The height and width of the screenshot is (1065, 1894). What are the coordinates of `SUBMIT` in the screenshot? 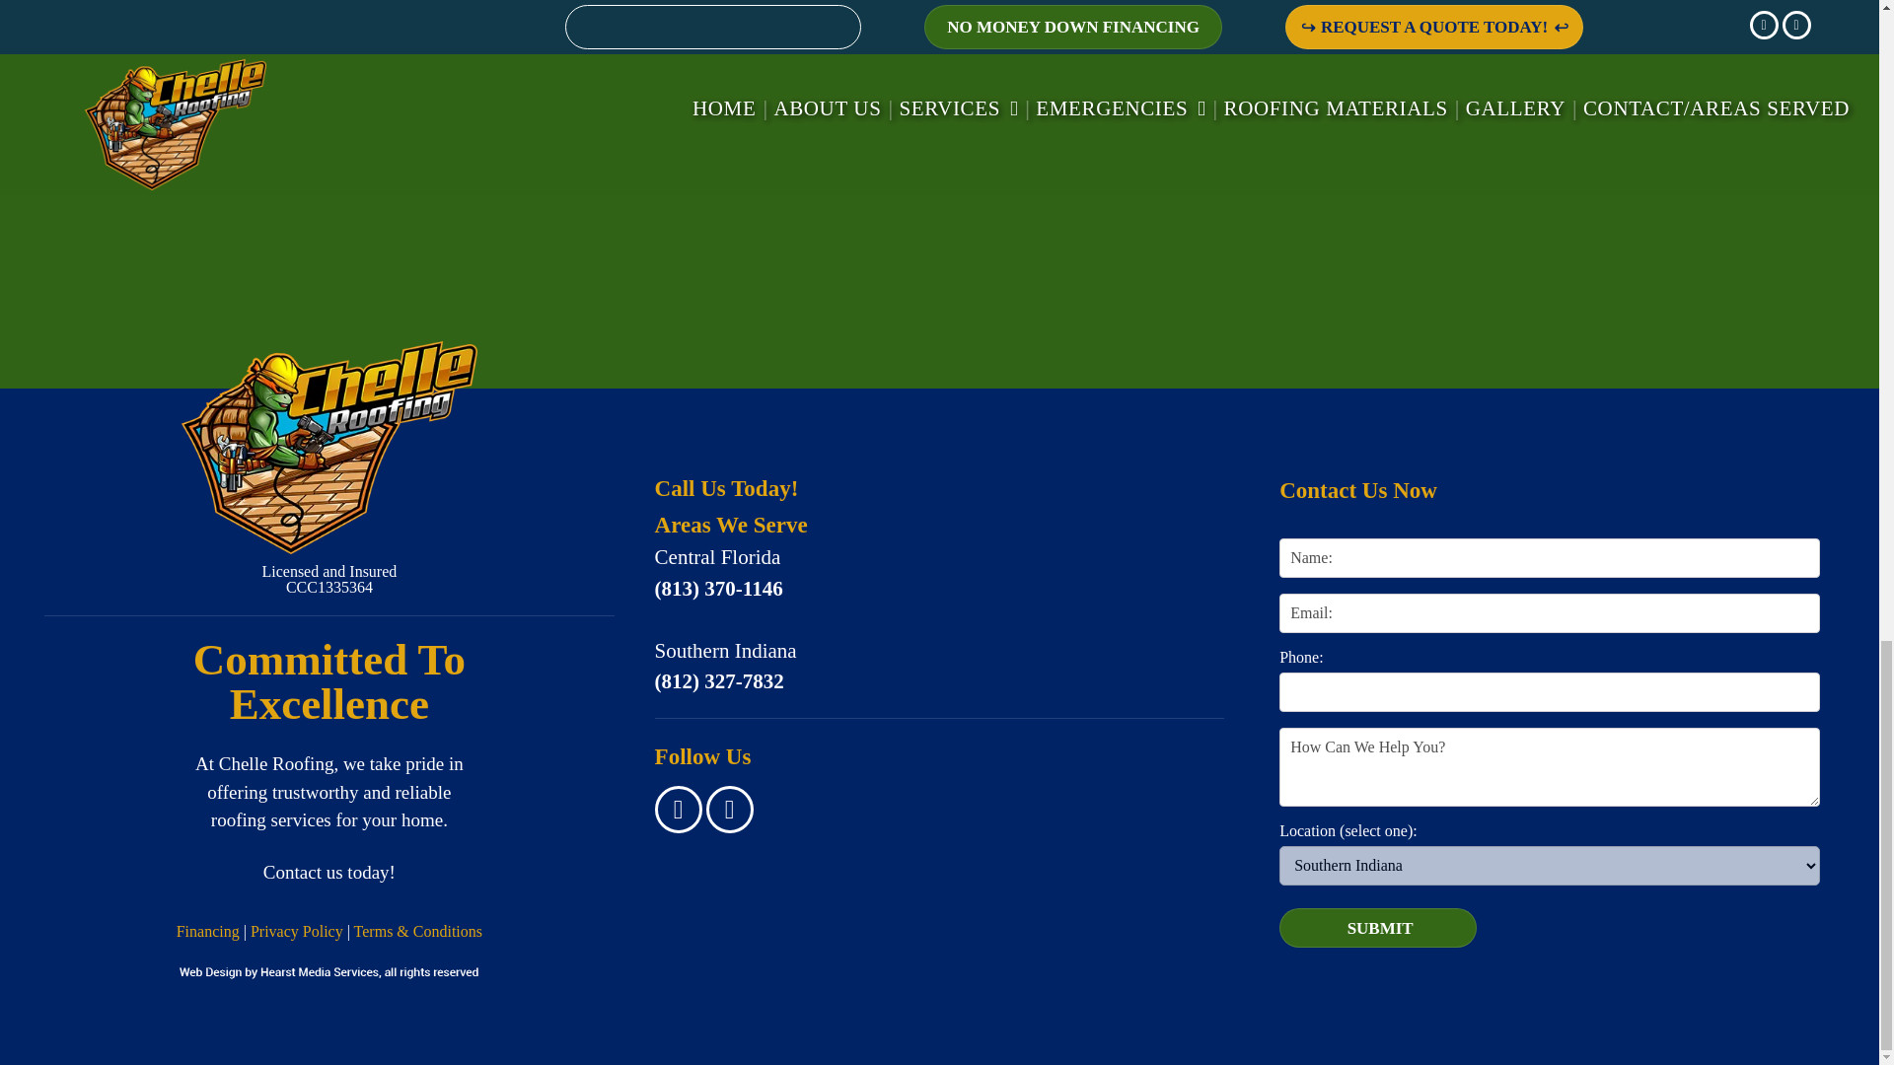 It's located at (1379, 929).